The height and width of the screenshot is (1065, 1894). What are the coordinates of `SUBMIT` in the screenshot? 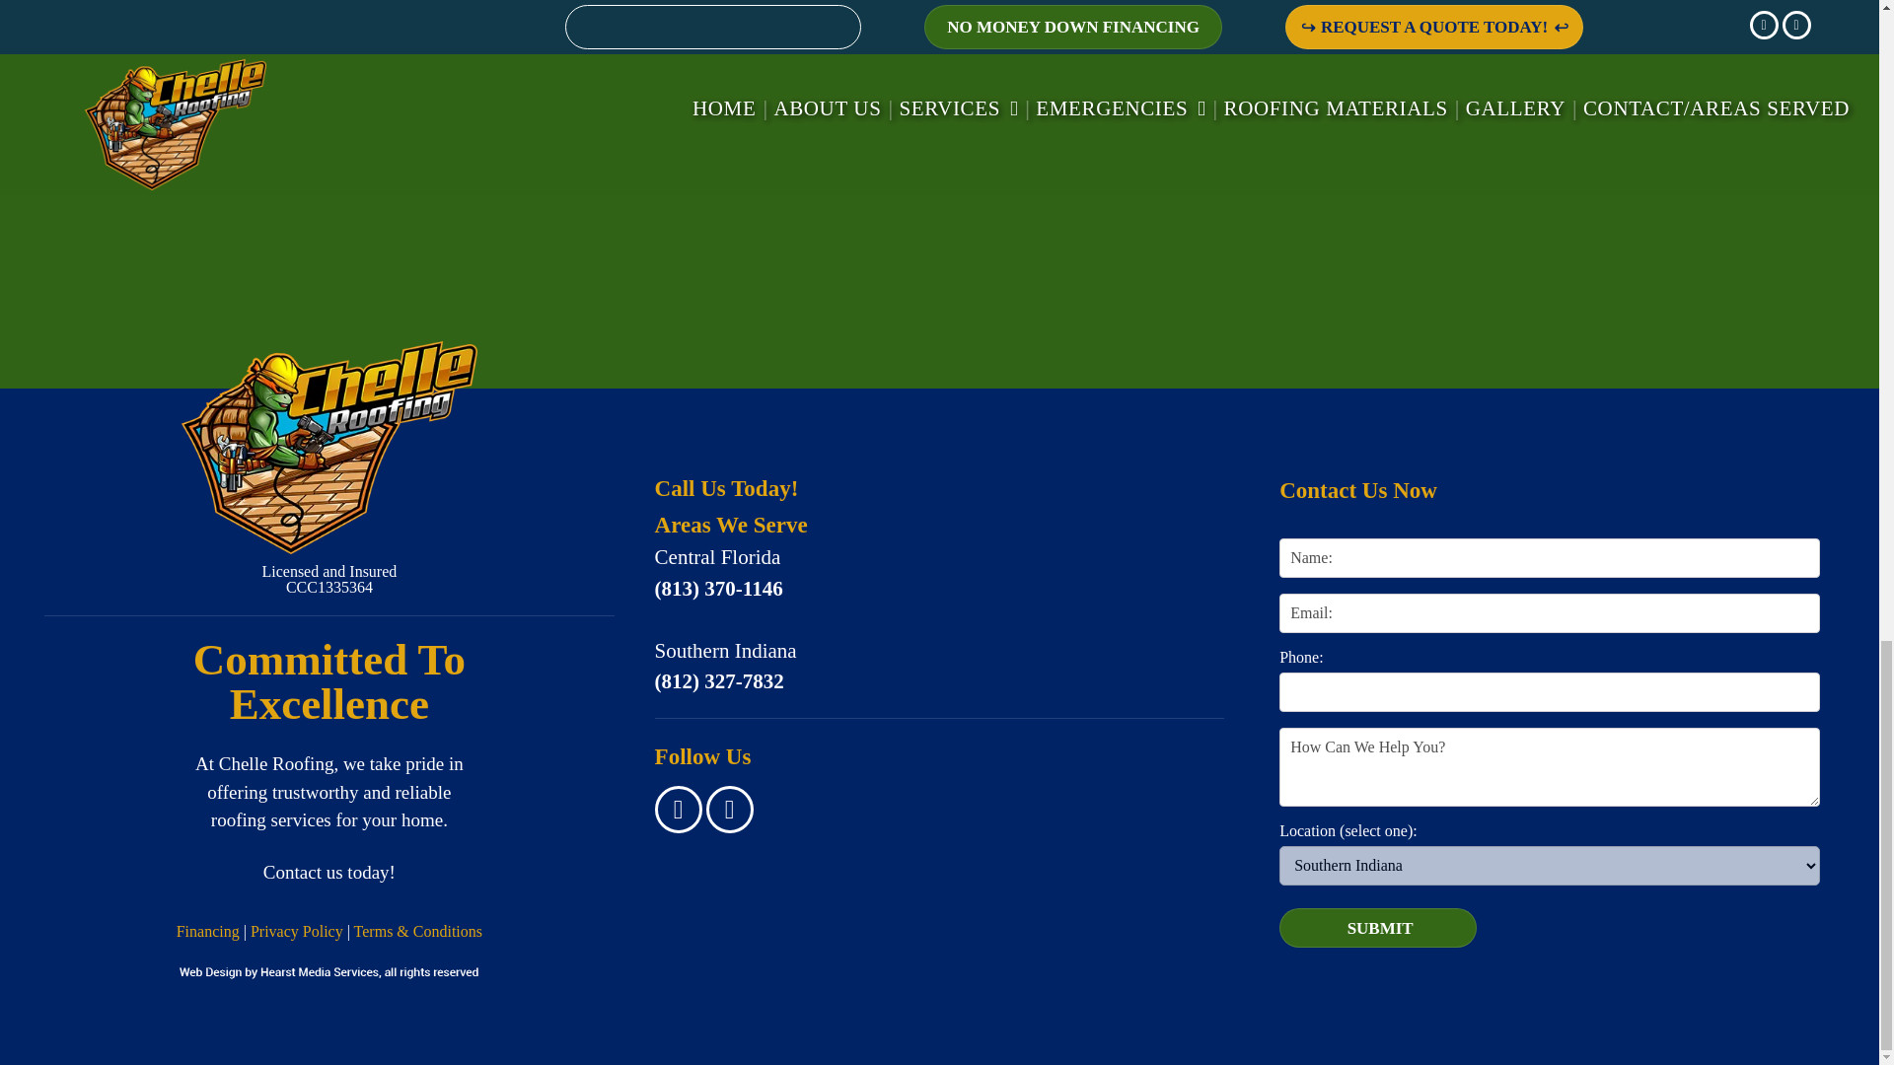 It's located at (1379, 929).